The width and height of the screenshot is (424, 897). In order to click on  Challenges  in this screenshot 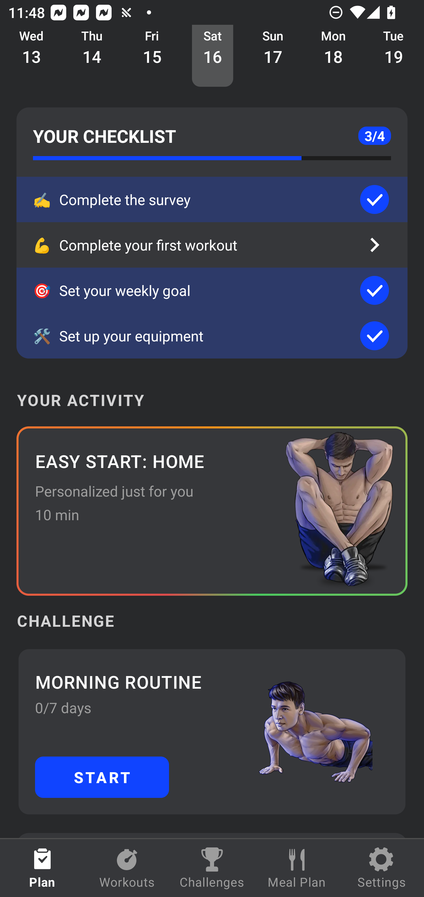, I will do `click(212, 868)`.